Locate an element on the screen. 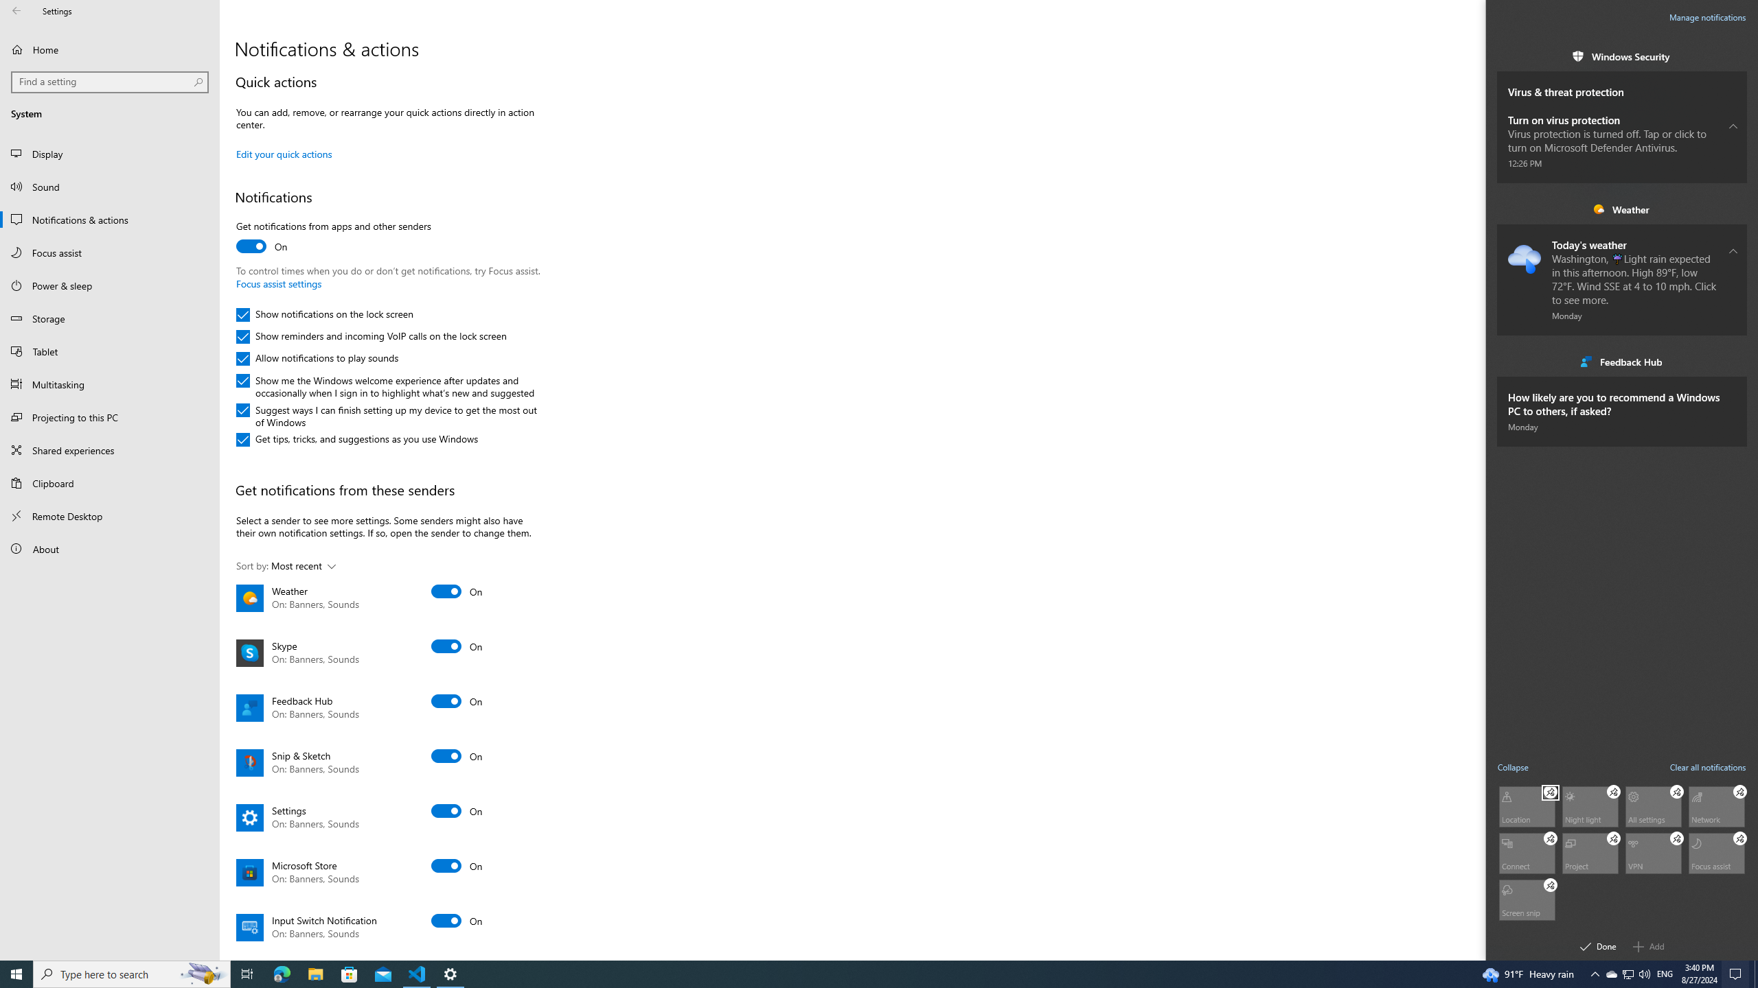 This screenshot has height=988, width=1758. Screen snip is located at coordinates (1527, 899).